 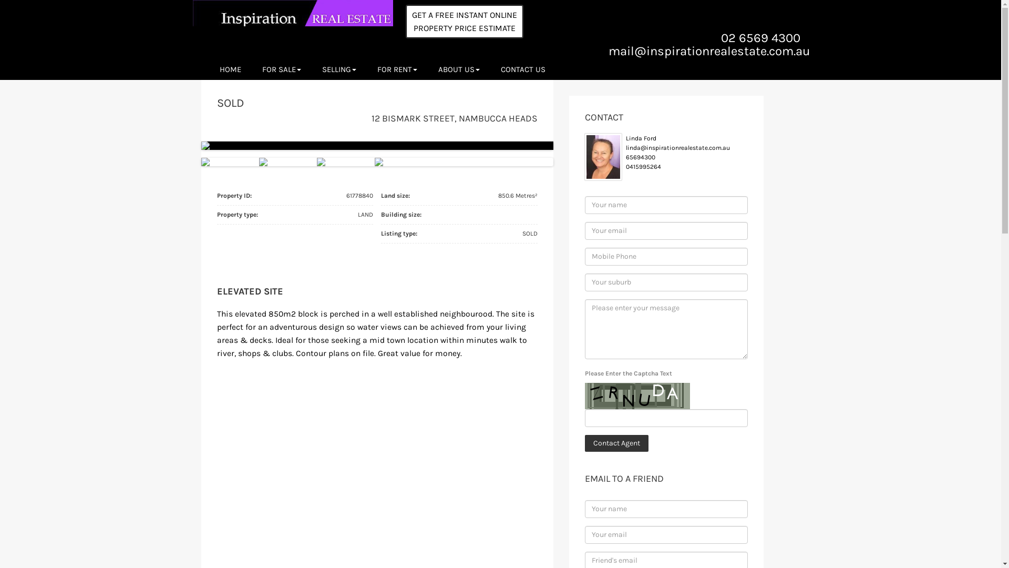 I want to click on Linda Ford, so click(x=641, y=138).